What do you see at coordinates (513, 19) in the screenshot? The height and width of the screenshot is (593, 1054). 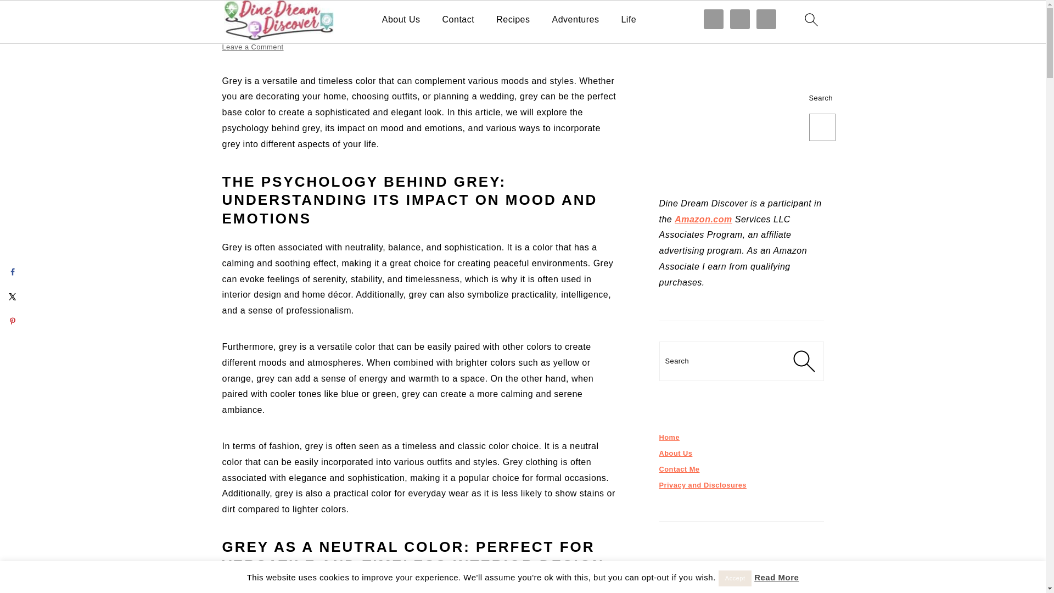 I see `Recipes` at bounding box center [513, 19].